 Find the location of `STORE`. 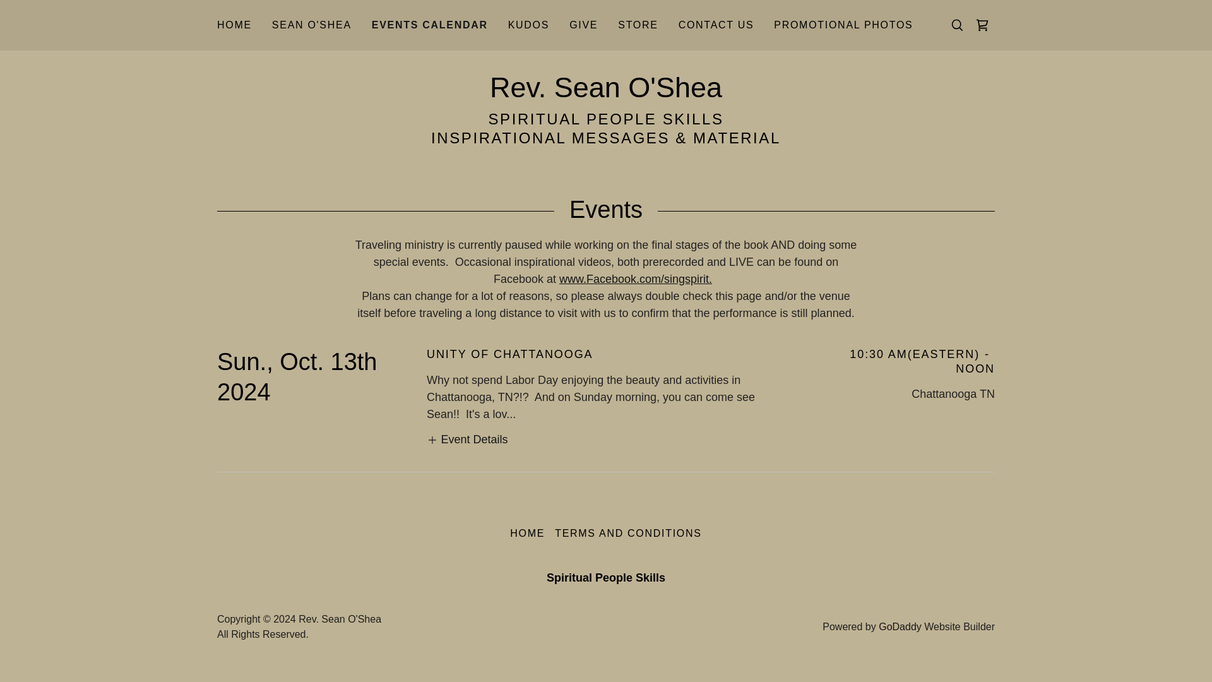

STORE is located at coordinates (638, 25).